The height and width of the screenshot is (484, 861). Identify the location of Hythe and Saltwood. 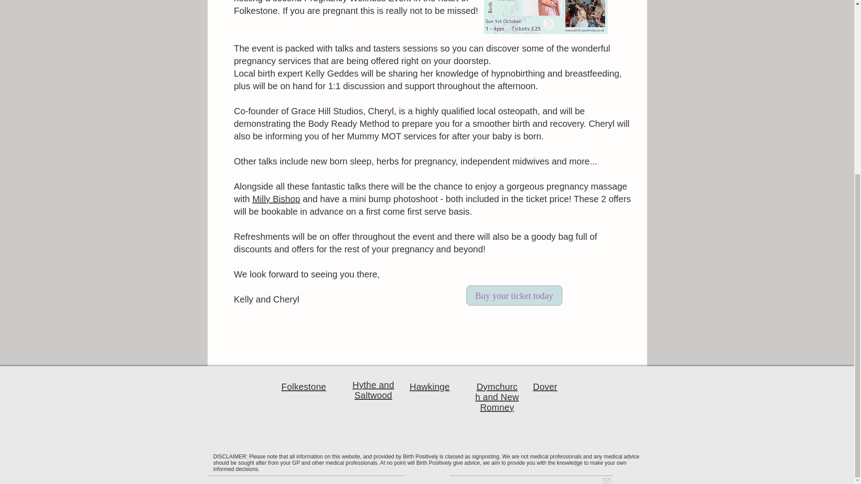
(373, 390).